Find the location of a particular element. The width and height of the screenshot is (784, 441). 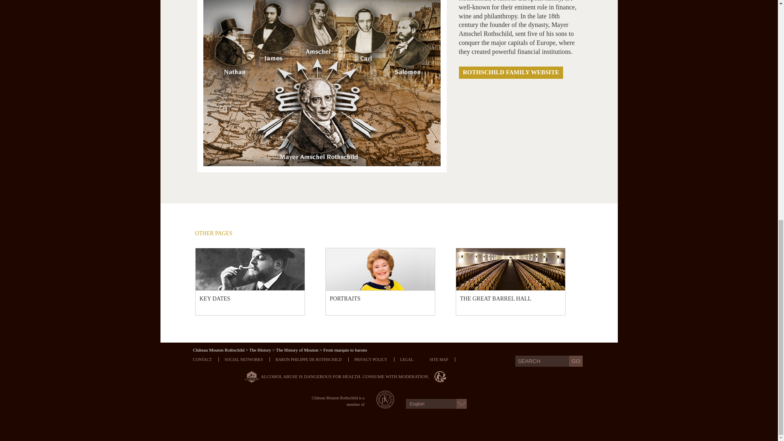

Search is located at coordinates (542, 361).